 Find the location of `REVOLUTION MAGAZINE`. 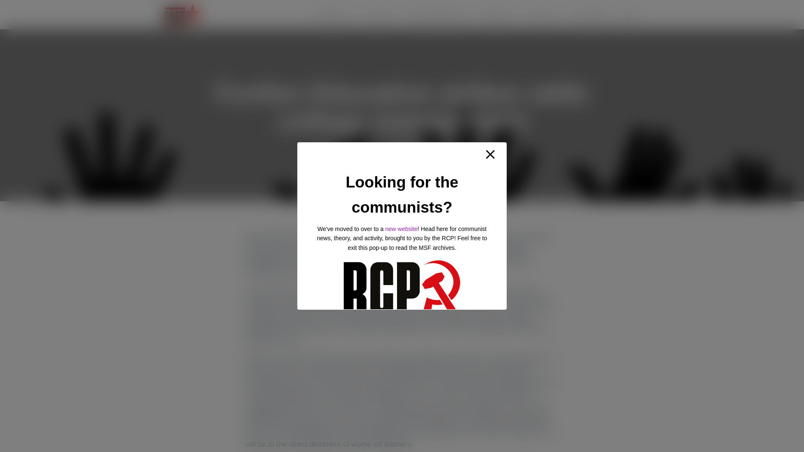

REVOLUTION MAGAZINE is located at coordinates (437, 14).